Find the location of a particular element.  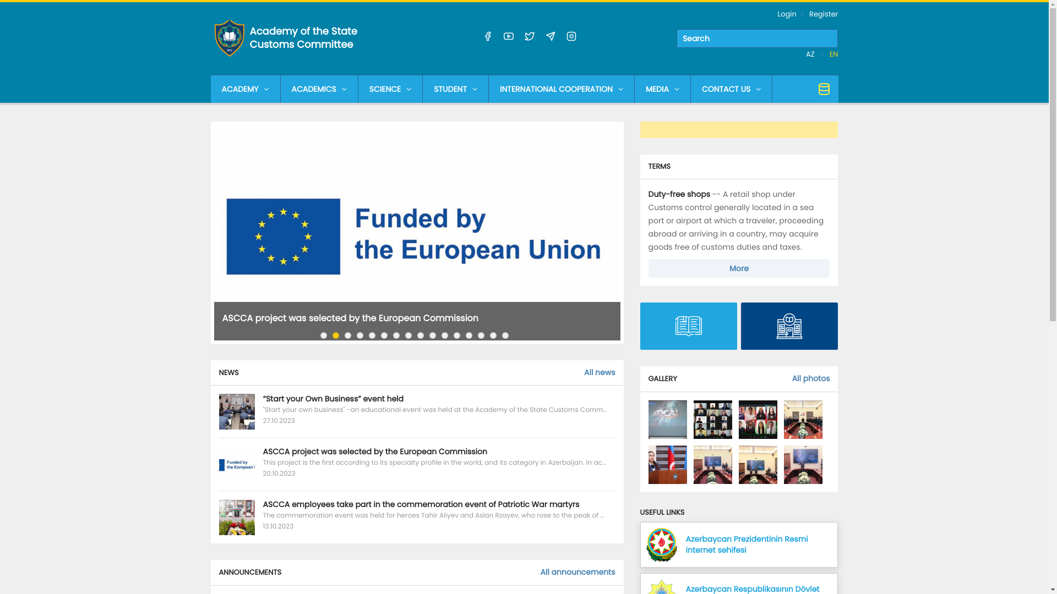

All photos is located at coordinates (811, 378).